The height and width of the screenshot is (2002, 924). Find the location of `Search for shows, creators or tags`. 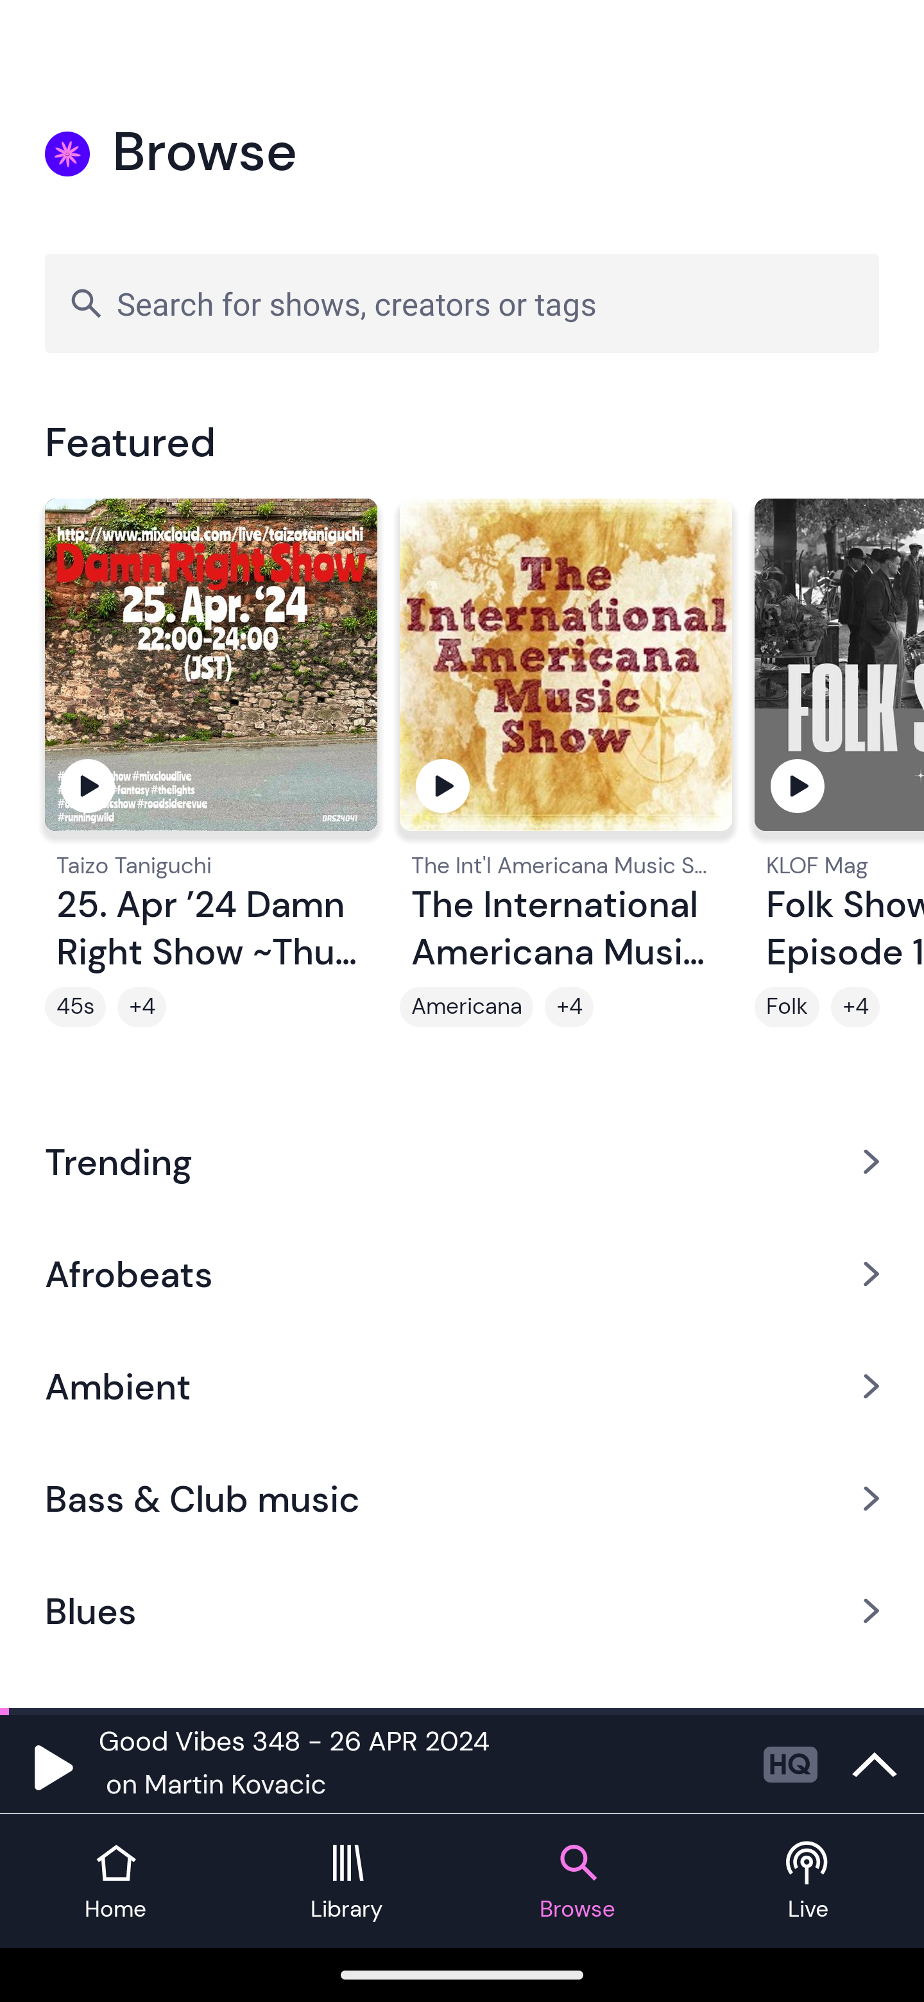

Search for shows, creators or tags is located at coordinates (462, 303).